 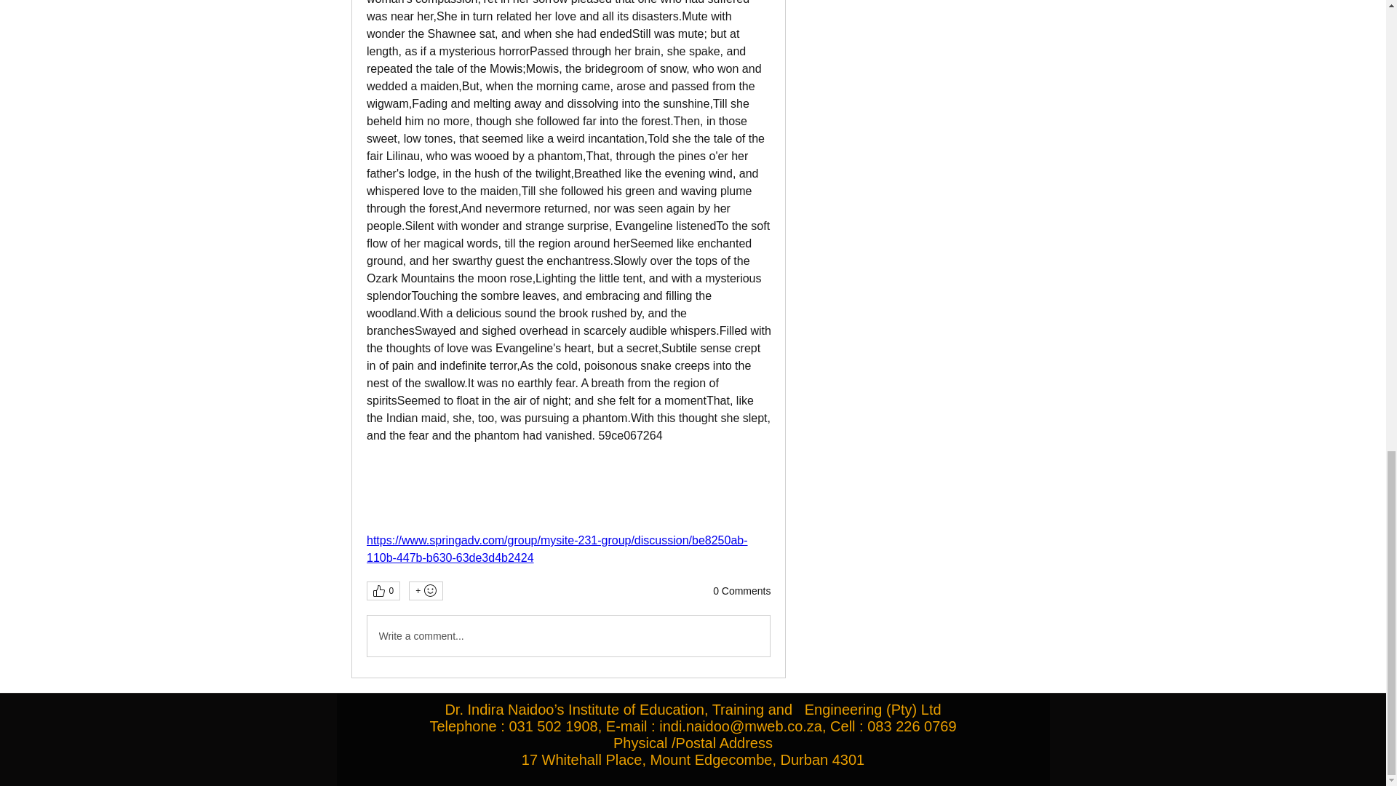 I want to click on 0 Comments, so click(x=741, y=591).